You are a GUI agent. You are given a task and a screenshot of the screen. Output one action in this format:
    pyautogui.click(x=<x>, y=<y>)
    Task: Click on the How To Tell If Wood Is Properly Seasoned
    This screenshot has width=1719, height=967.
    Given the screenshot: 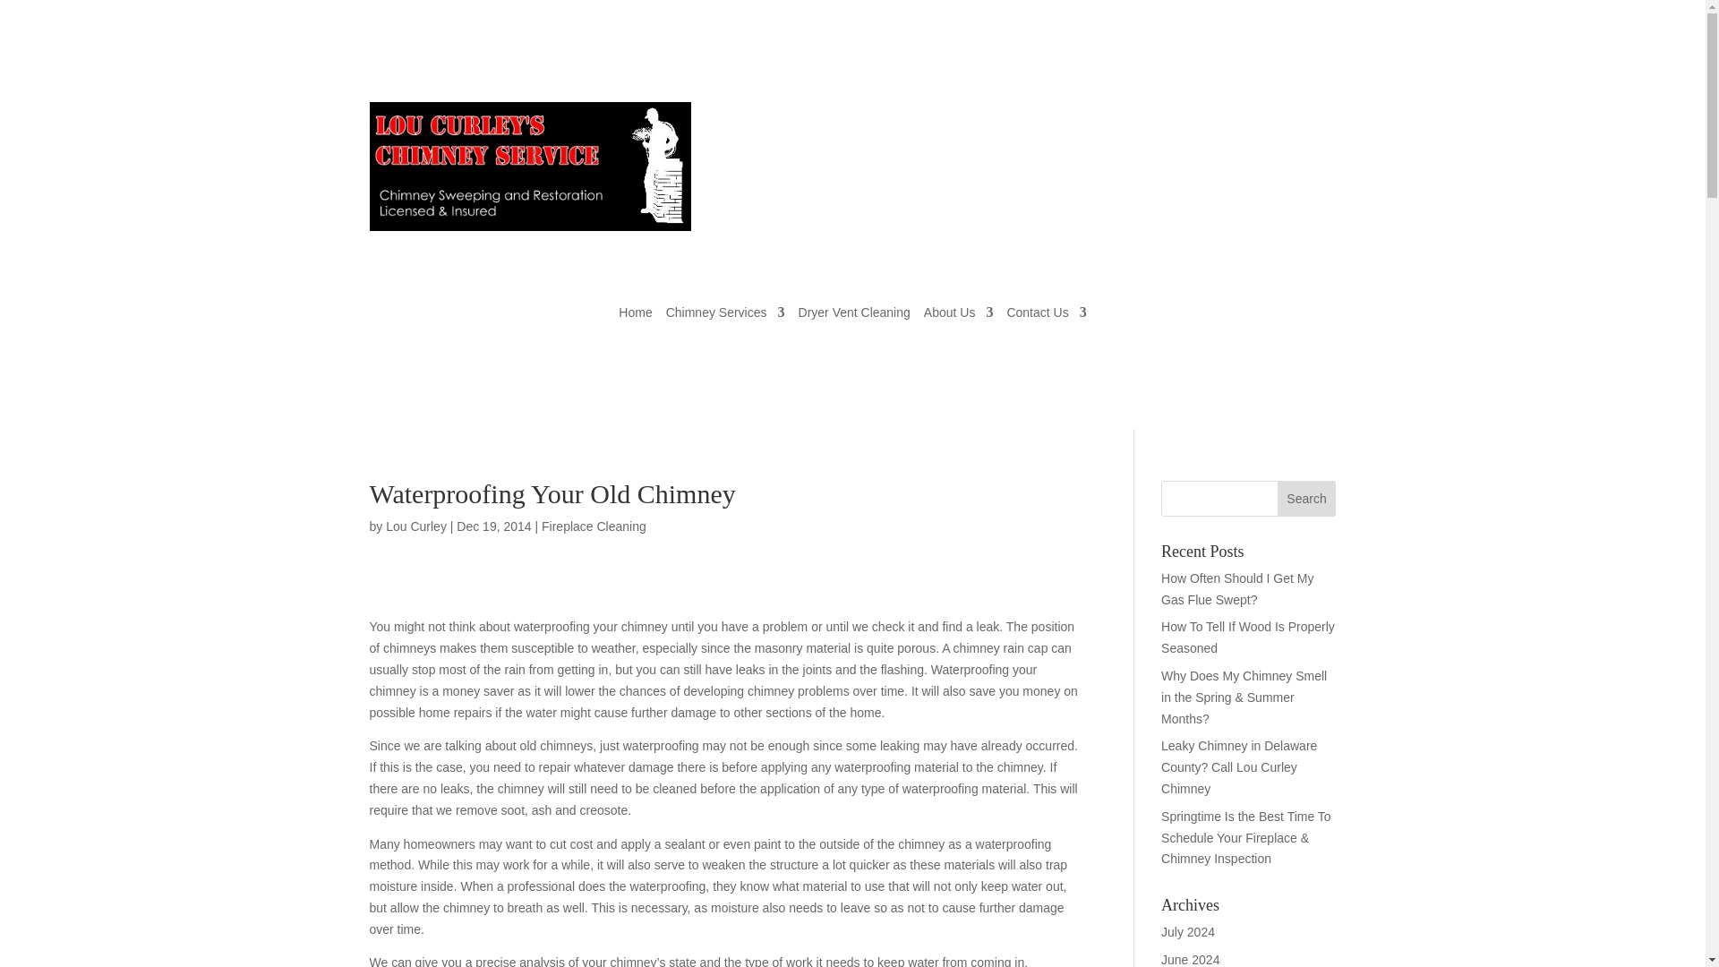 What is the action you would take?
    pyautogui.click(x=1248, y=638)
    